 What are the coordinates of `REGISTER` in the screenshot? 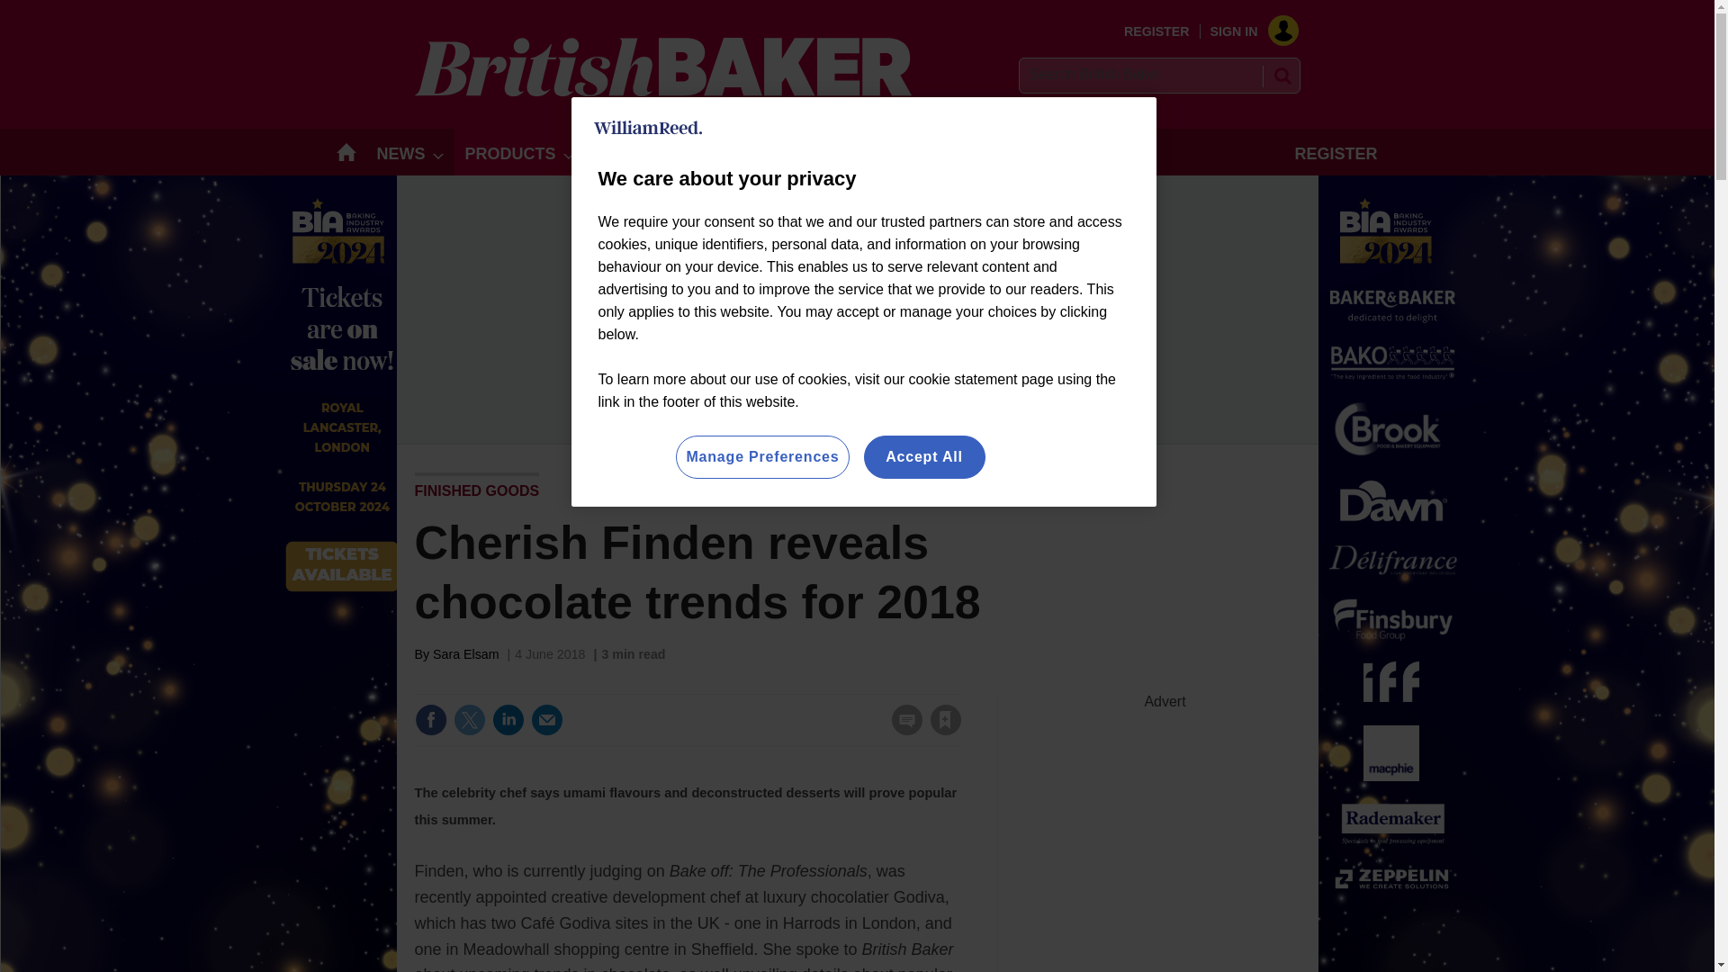 It's located at (1157, 31).